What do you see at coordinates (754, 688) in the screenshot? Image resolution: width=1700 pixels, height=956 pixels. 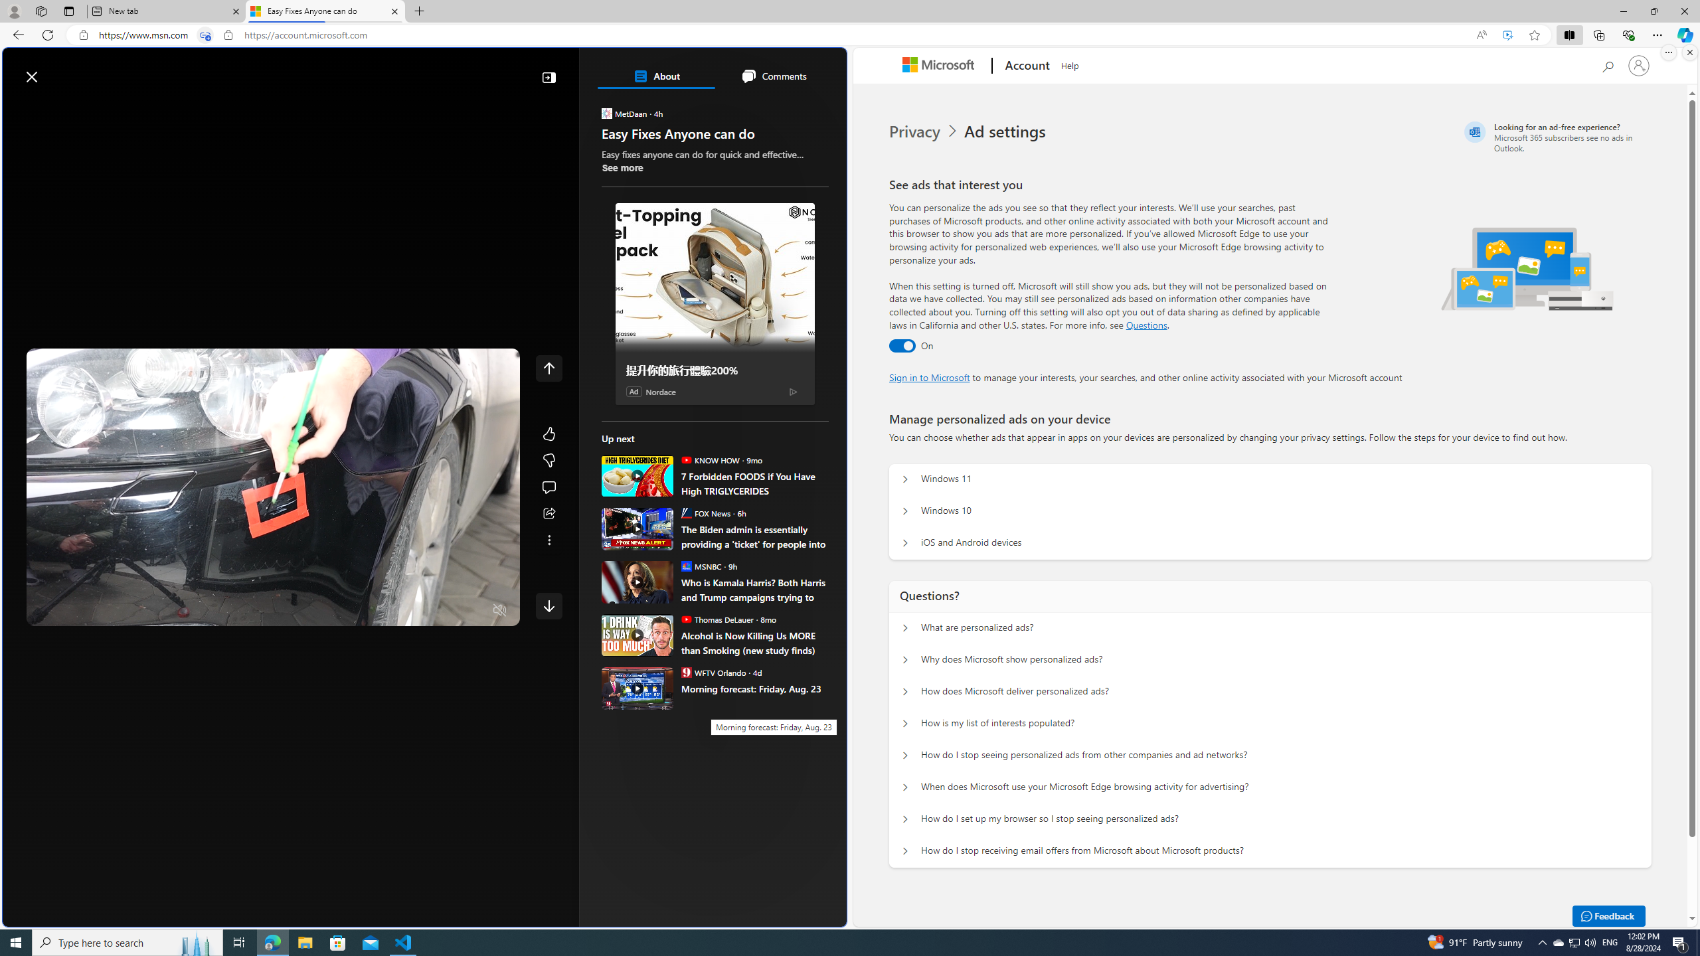 I see `Morning forecast: Friday, Aug. 23` at bounding box center [754, 688].